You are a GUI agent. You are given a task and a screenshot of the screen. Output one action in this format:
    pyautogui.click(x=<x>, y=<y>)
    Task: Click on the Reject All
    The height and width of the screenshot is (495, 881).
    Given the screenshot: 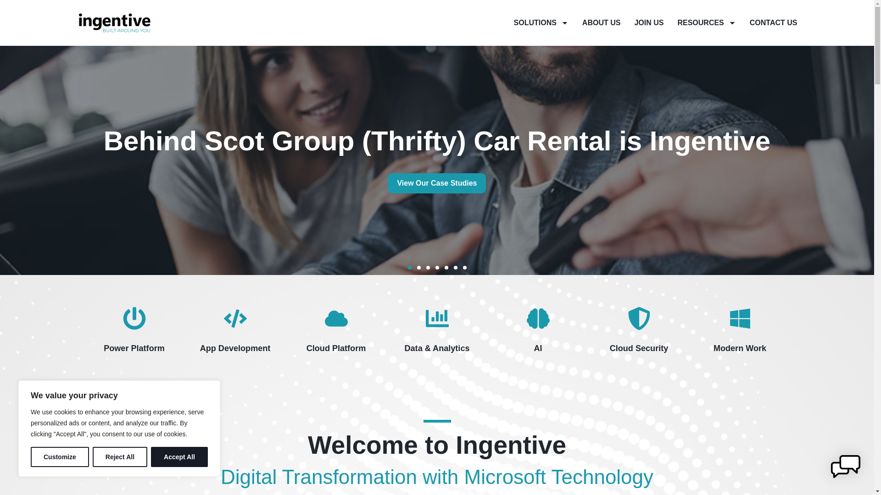 What is the action you would take?
    pyautogui.click(x=119, y=457)
    